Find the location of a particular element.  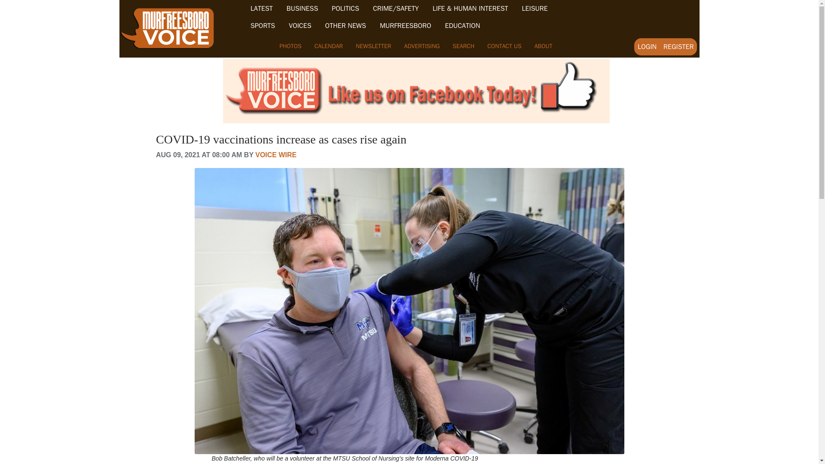

LEISURE is located at coordinates (535, 9).